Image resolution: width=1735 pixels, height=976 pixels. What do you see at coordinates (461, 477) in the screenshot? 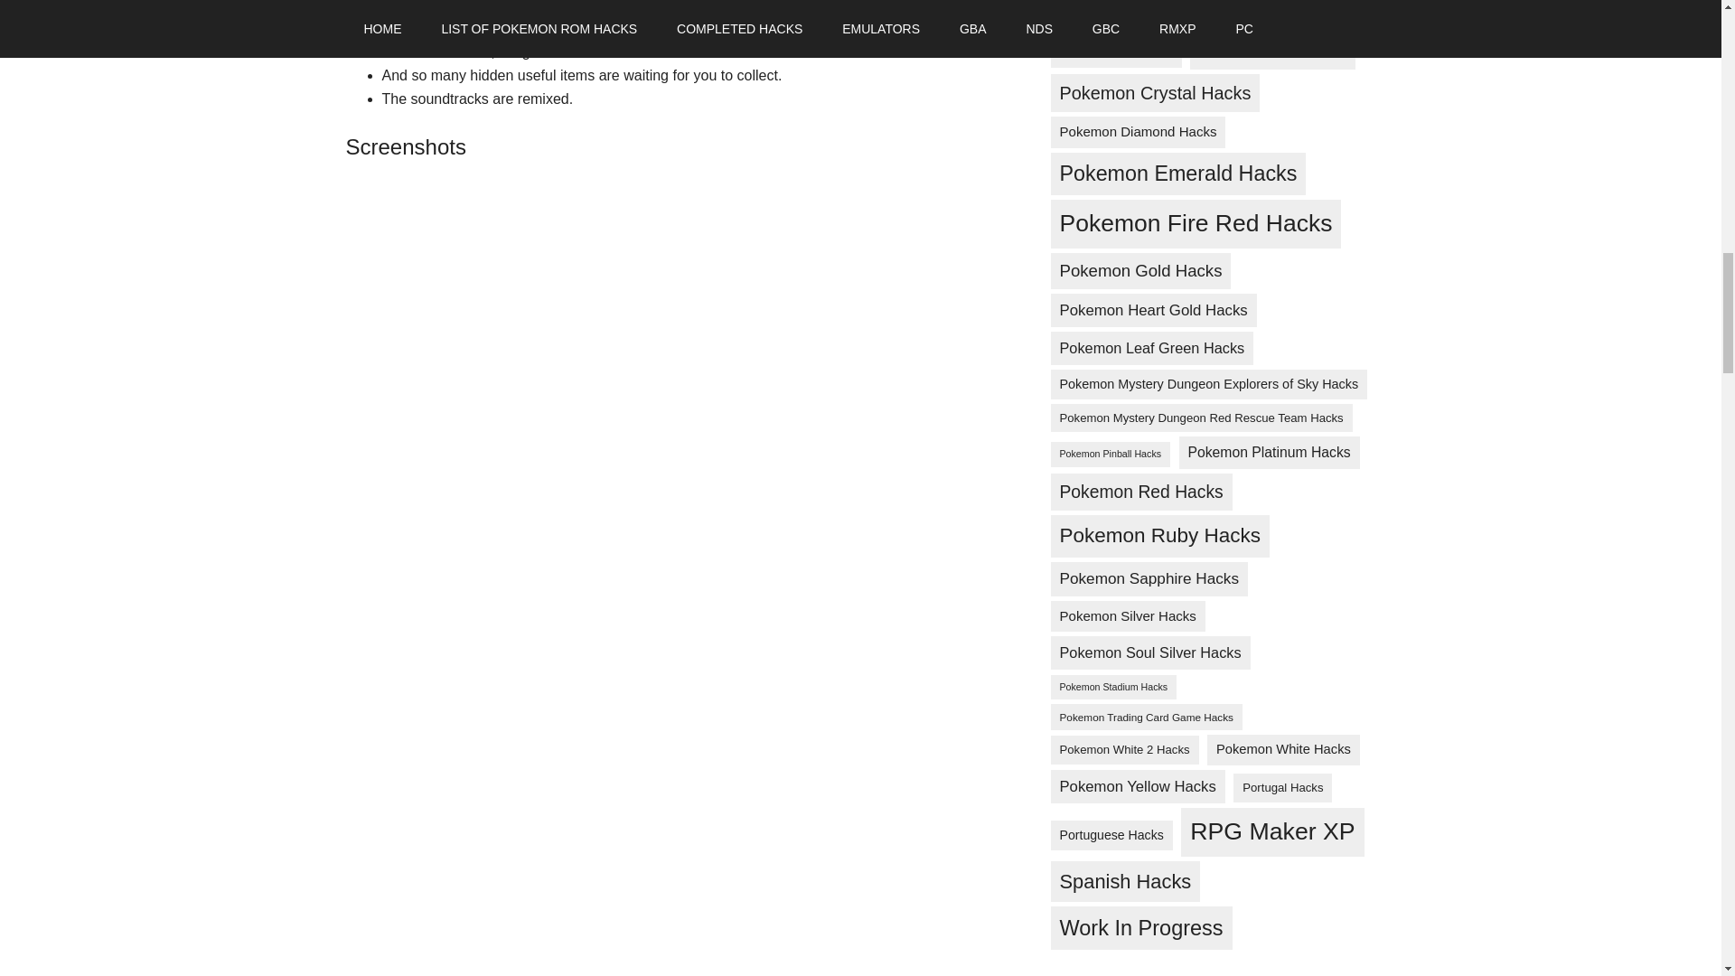
I see `Pokemon Marigold Screenshot` at bounding box center [461, 477].